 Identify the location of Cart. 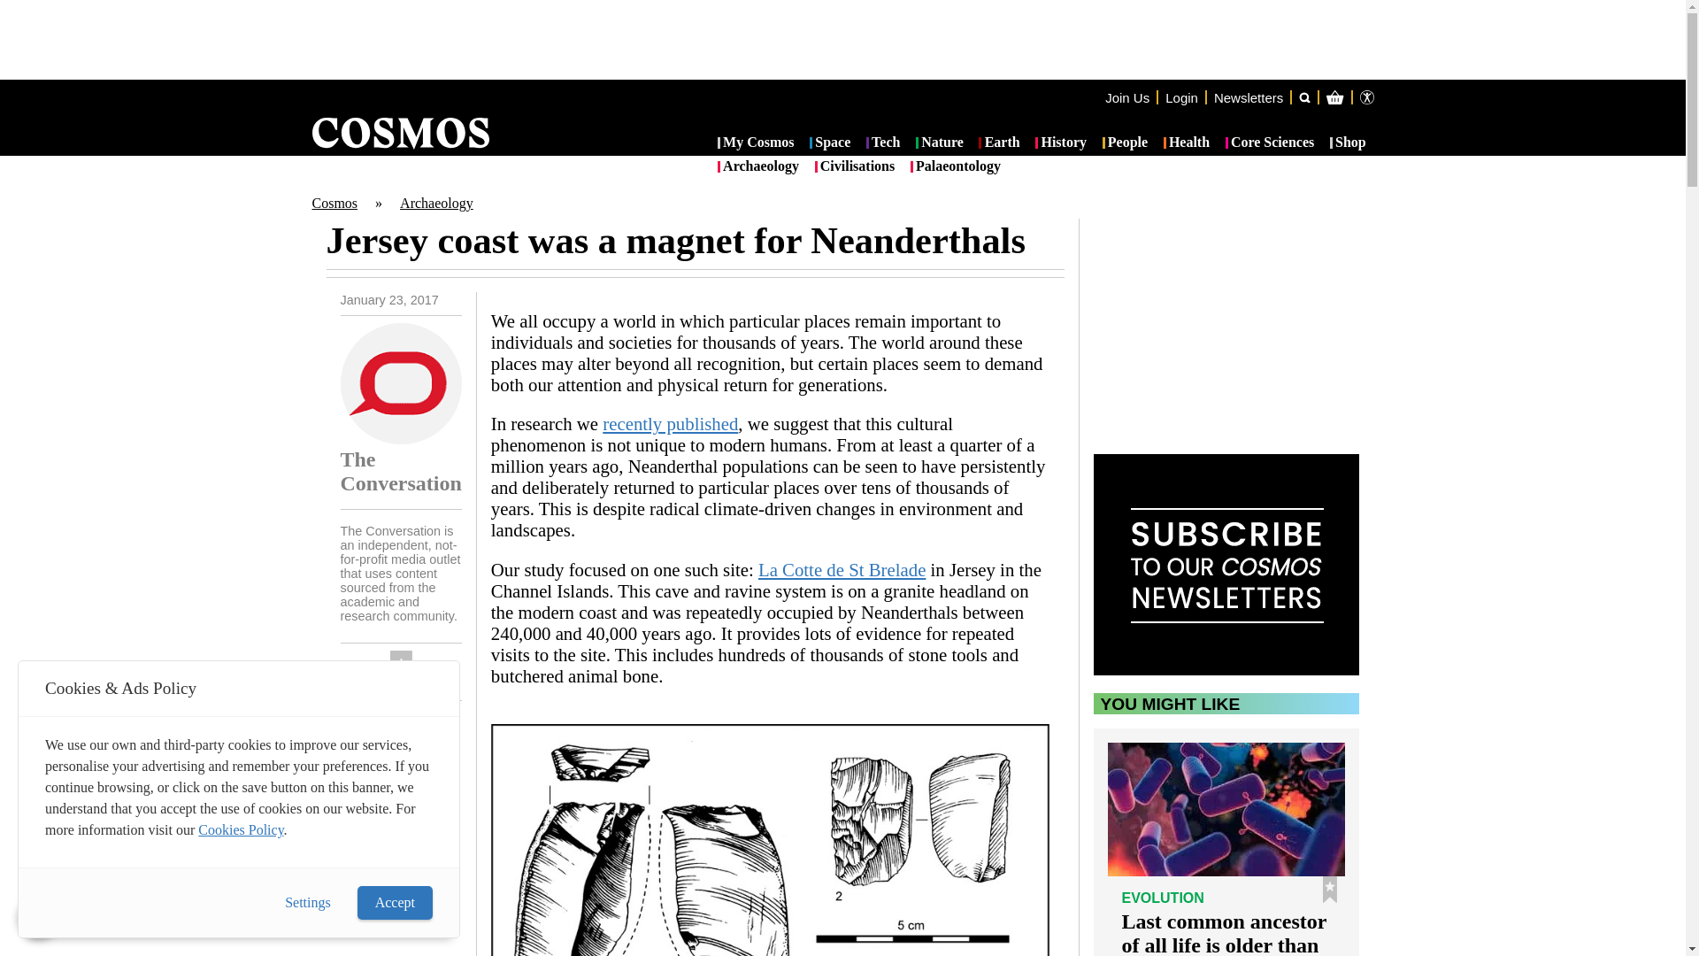
(1426, 168).